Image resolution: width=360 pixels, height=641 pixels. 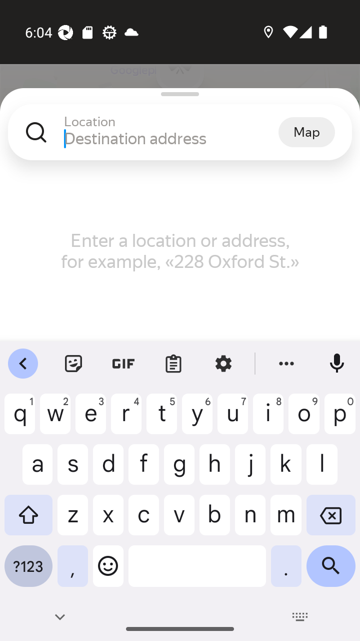 What do you see at coordinates (306, 132) in the screenshot?
I see `Map` at bounding box center [306, 132].